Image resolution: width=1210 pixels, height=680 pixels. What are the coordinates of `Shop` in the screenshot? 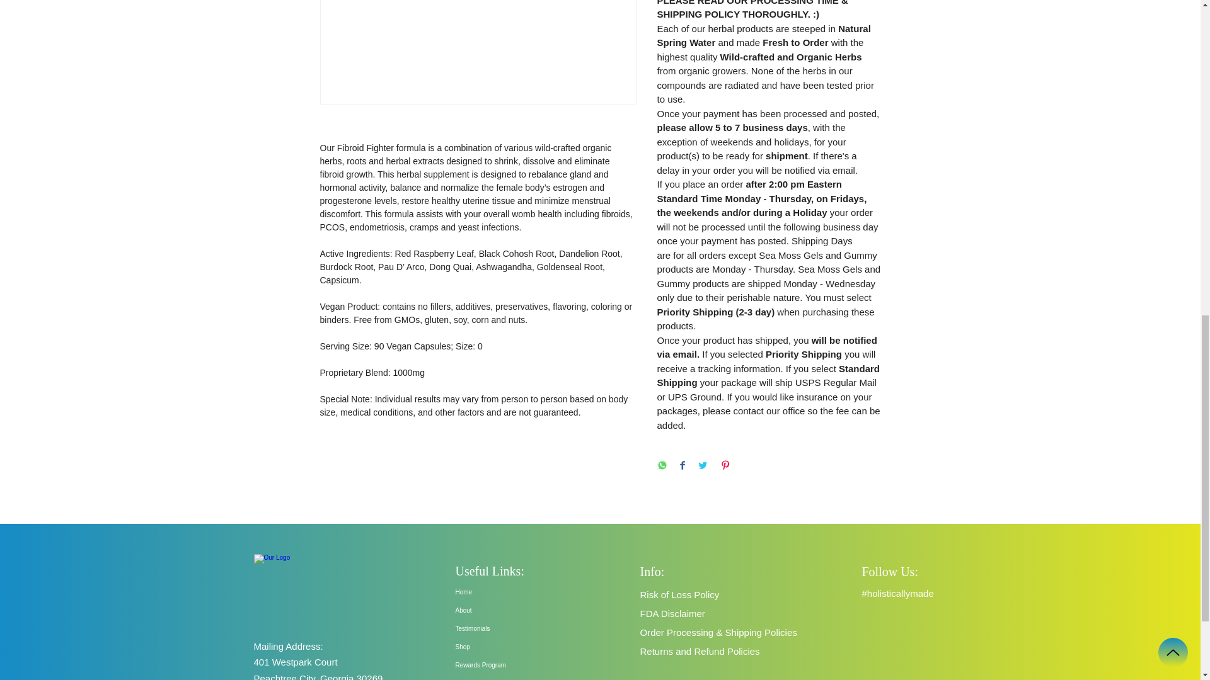 It's located at (512, 647).